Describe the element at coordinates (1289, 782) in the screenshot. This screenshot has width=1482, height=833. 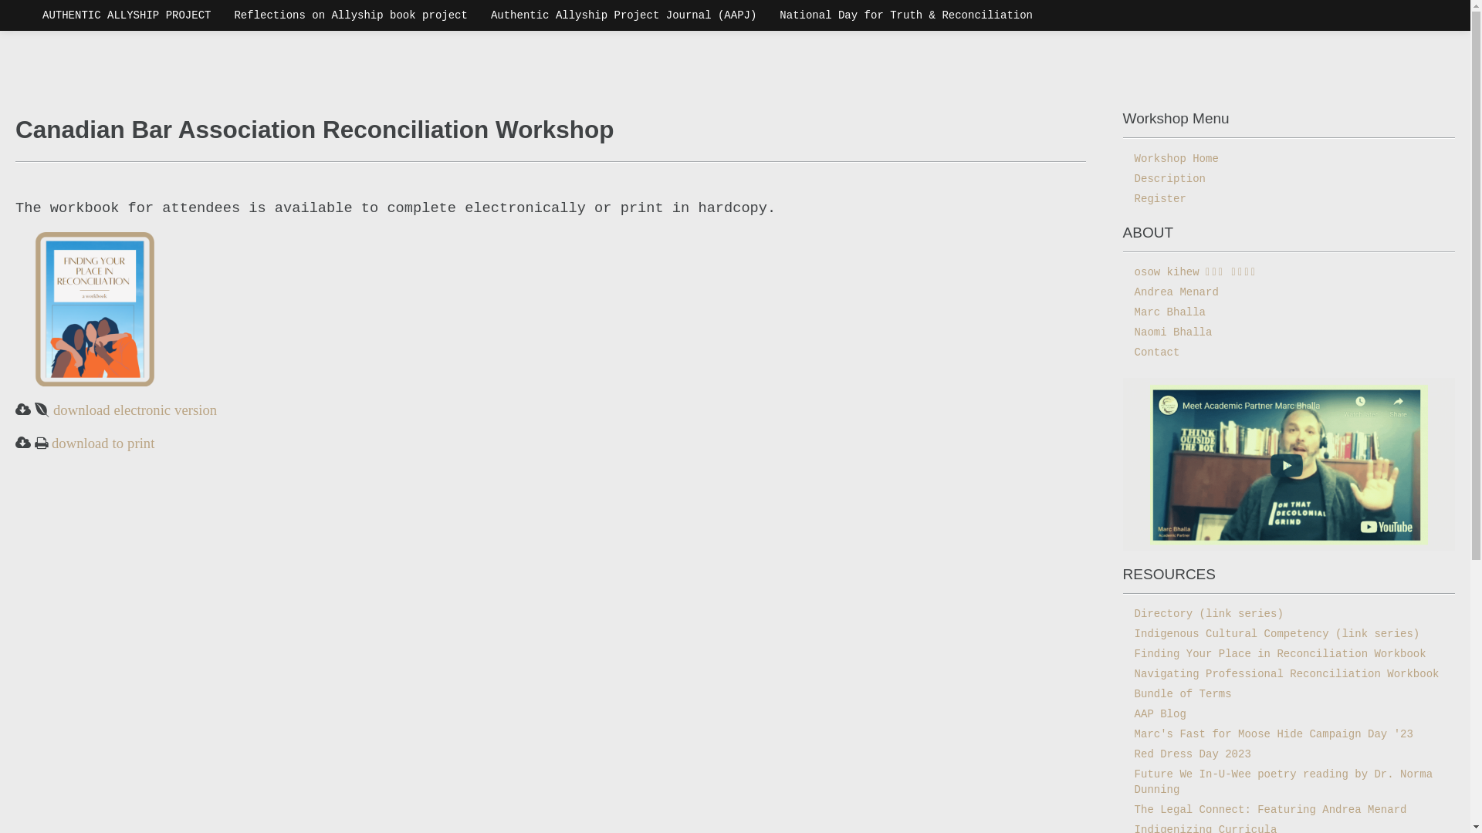
I see `Future We In-U-Wee poetry reading by Dr. Norma Dunning` at that location.